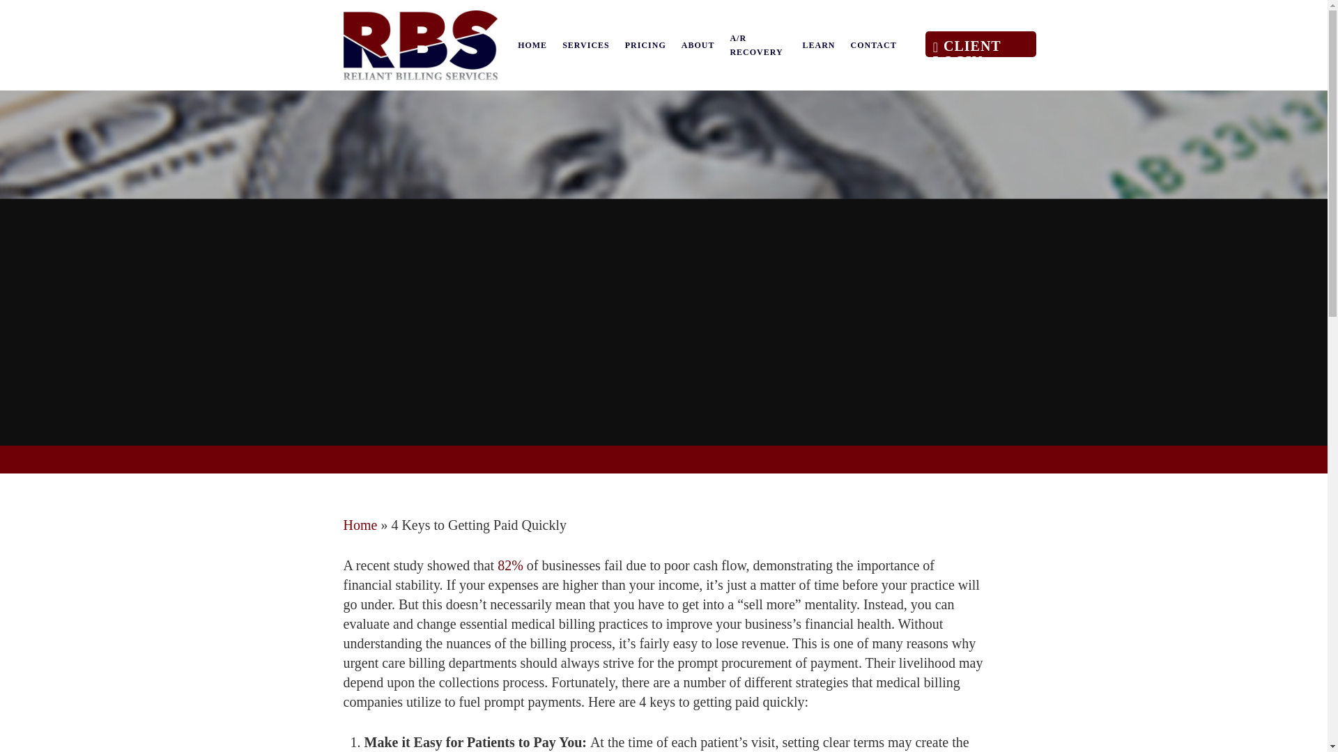 Image resolution: width=1338 pixels, height=752 pixels. I want to click on LEARN, so click(820, 45).